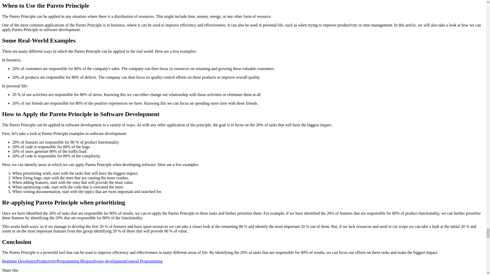 This screenshot has width=490, height=275. What do you see at coordinates (47, 261) in the screenshot?
I see `Productivity` at bounding box center [47, 261].